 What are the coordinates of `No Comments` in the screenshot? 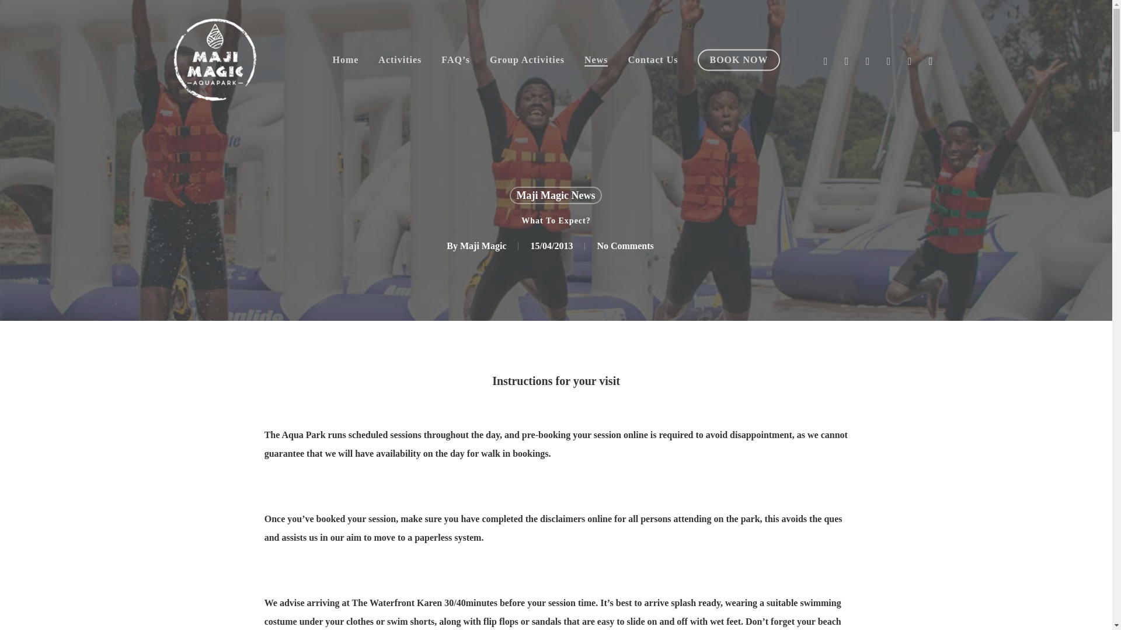 It's located at (625, 245).